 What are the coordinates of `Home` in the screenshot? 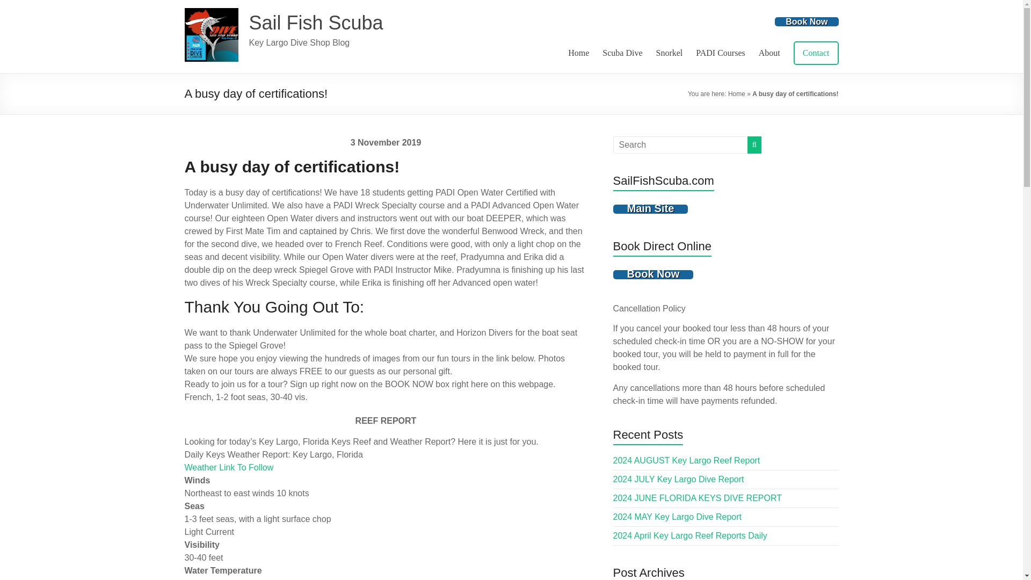 It's located at (737, 94).